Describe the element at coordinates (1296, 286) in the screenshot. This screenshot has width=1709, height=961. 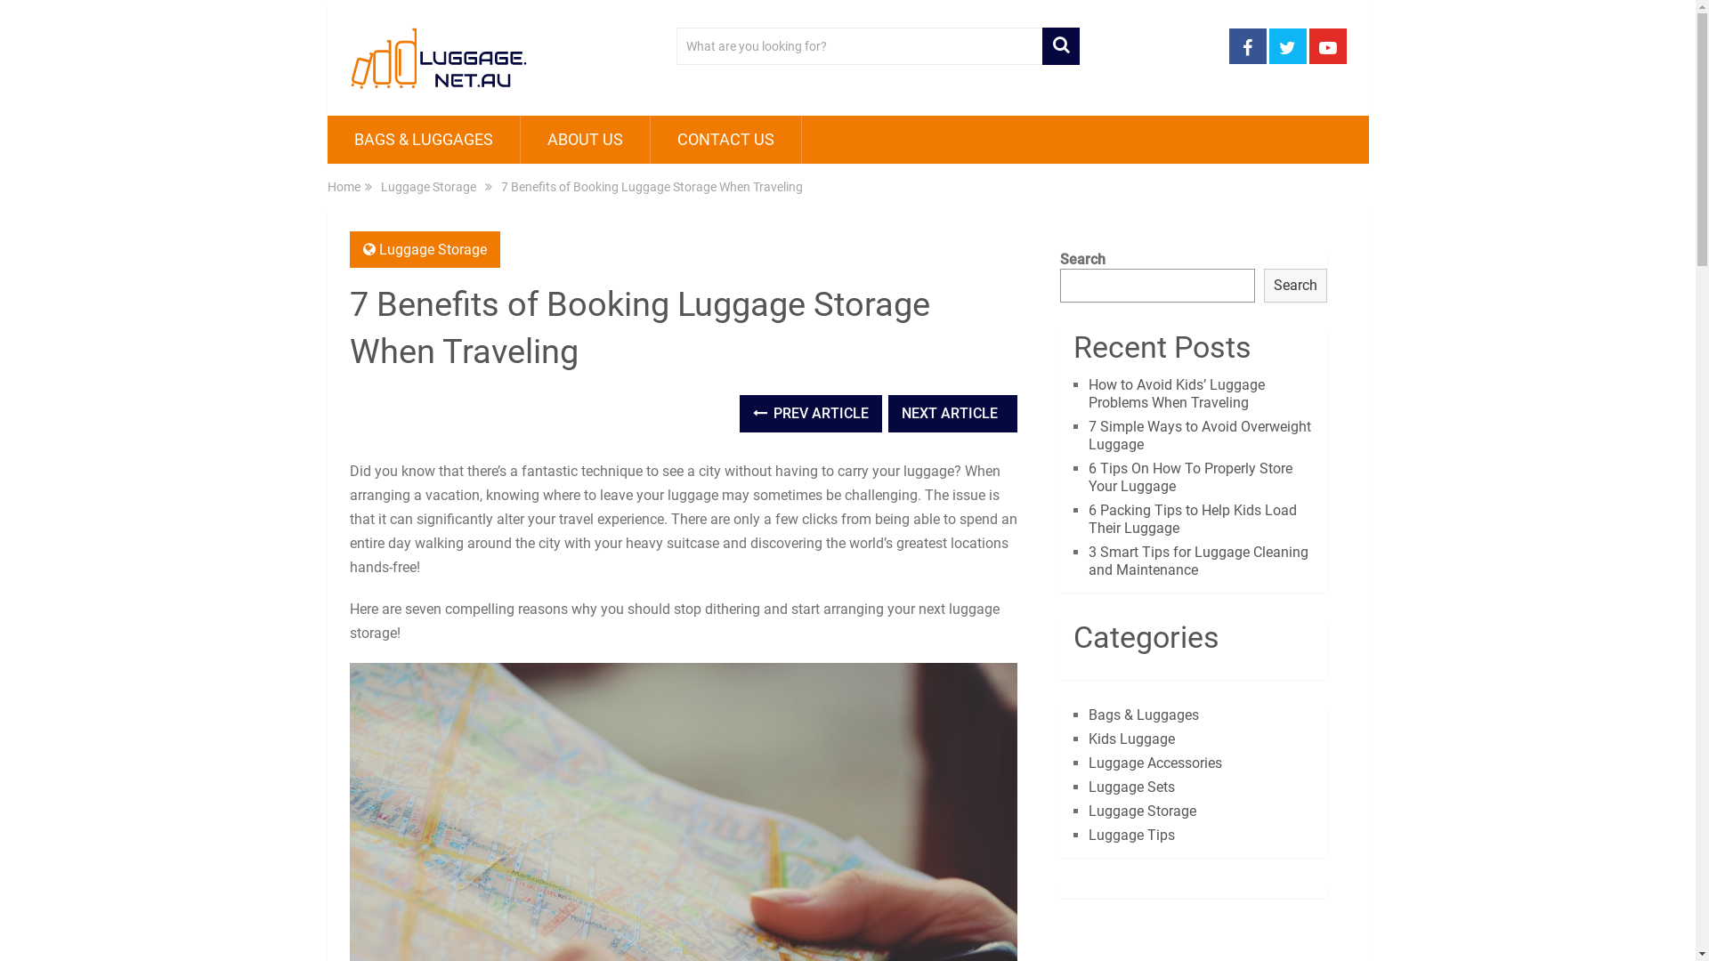
I see `Search` at that location.